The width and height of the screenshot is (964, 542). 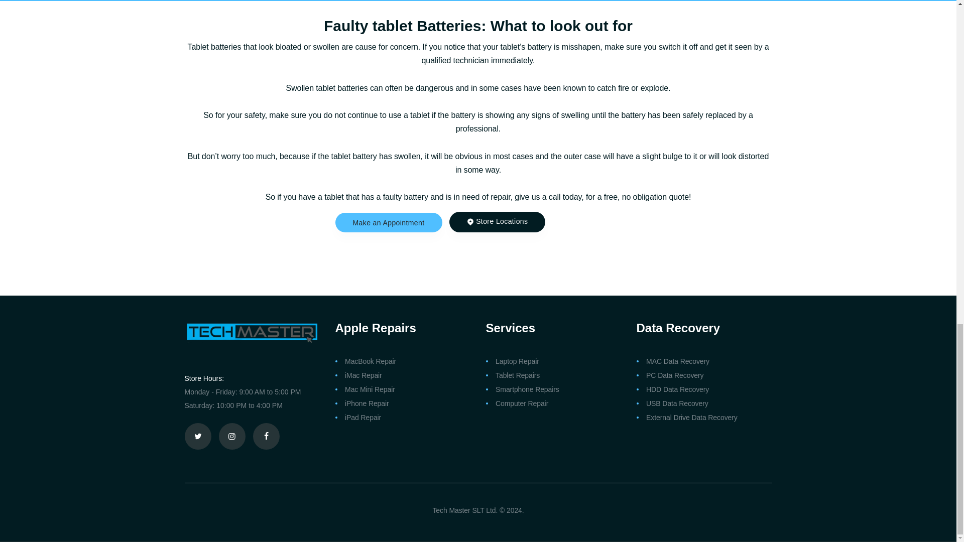 I want to click on Make an Appointment, so click(x=389, y=222).